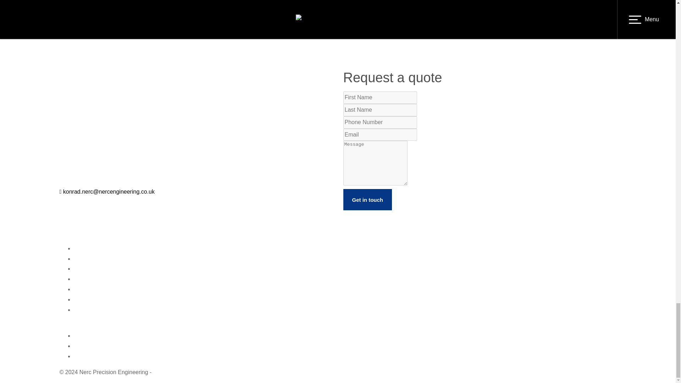  What do you see at coordinates (71, 9) in the screenshot?
I see `About us` at bounding box center [71, 9].